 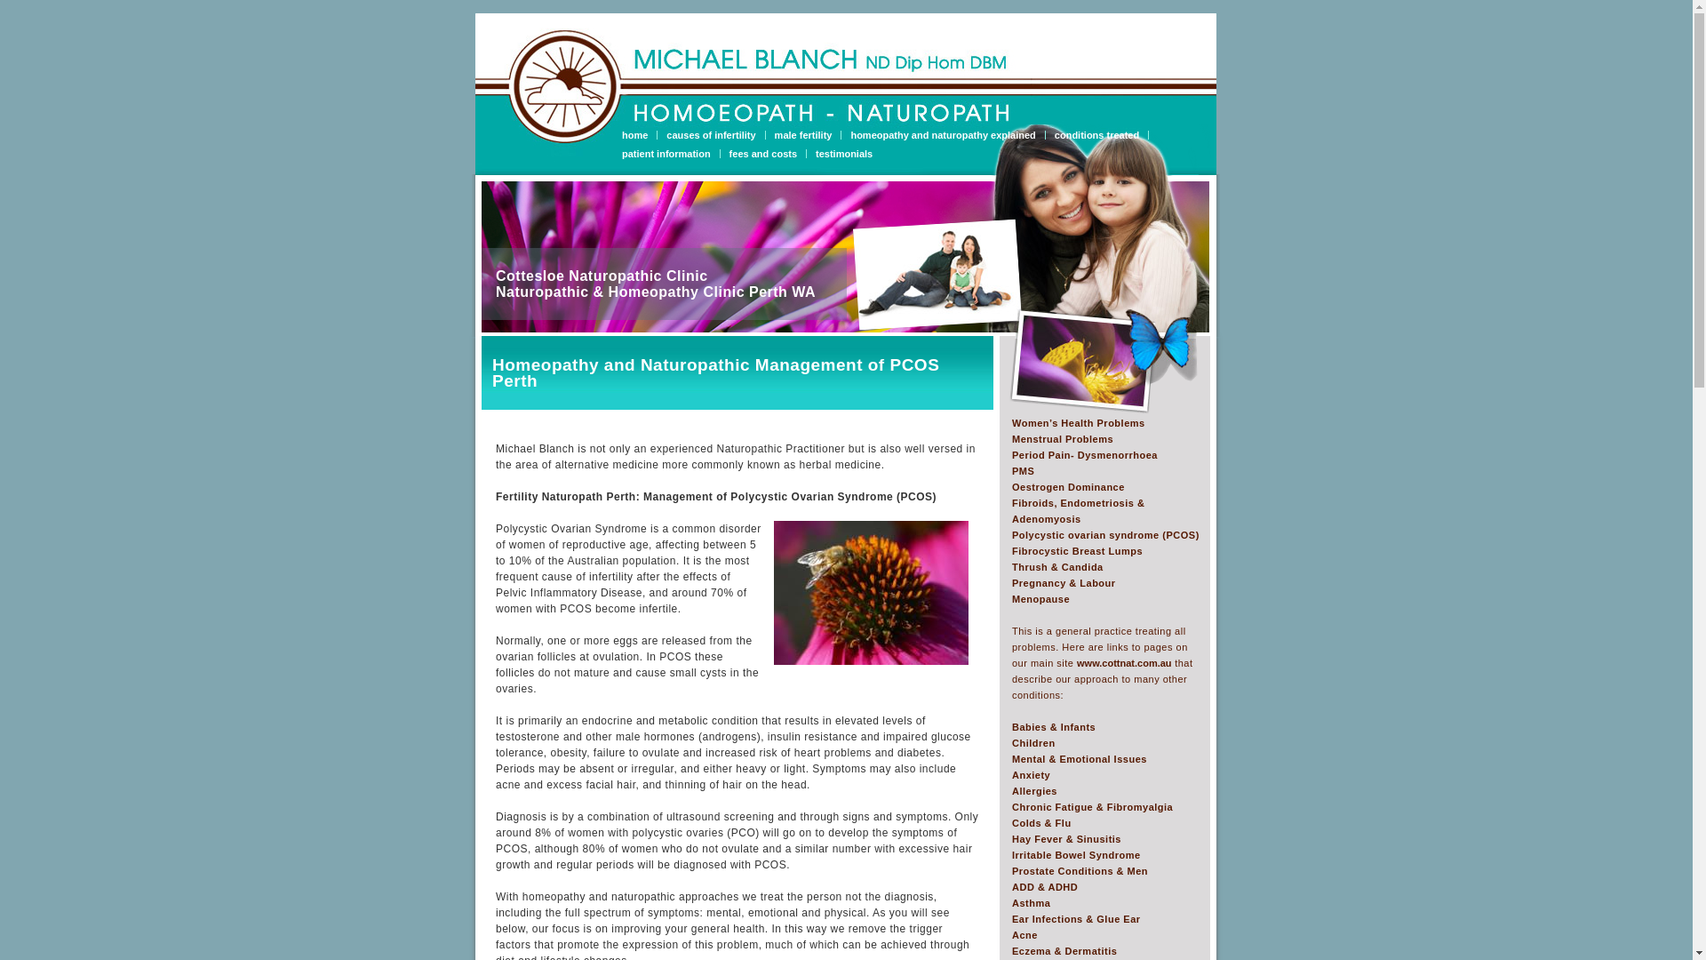 What do you see at coordinates (640, 135) in the screenshot?
I see `home` at bounding box center [640, 135].